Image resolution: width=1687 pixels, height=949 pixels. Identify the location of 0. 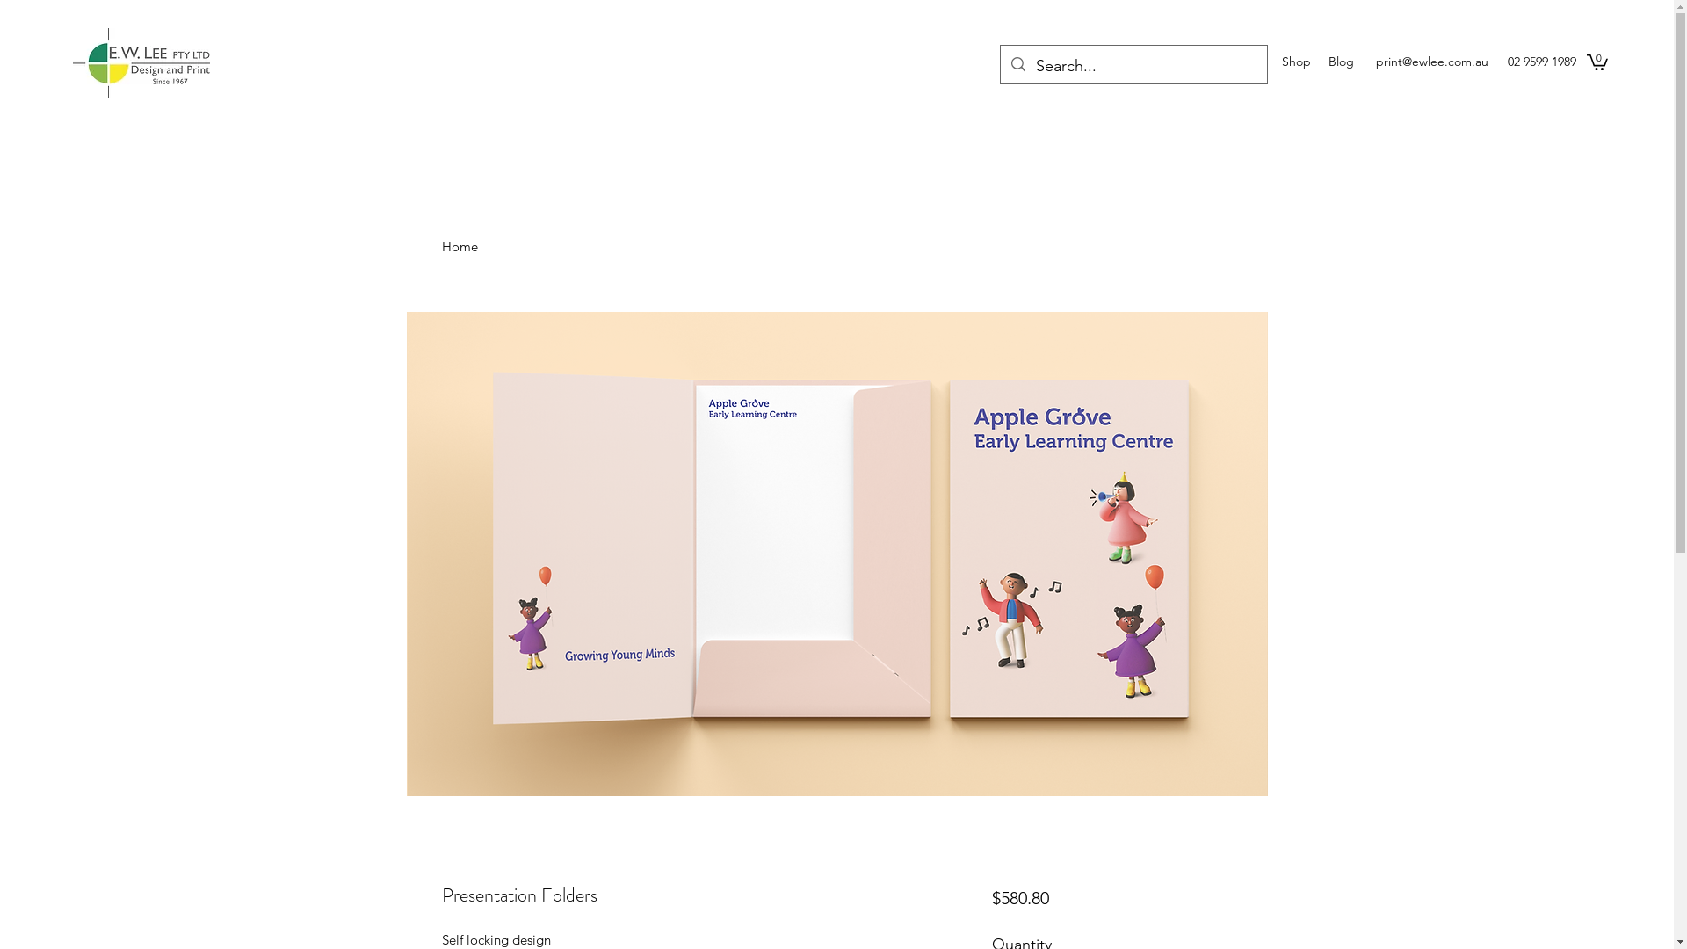
(1597, 62).